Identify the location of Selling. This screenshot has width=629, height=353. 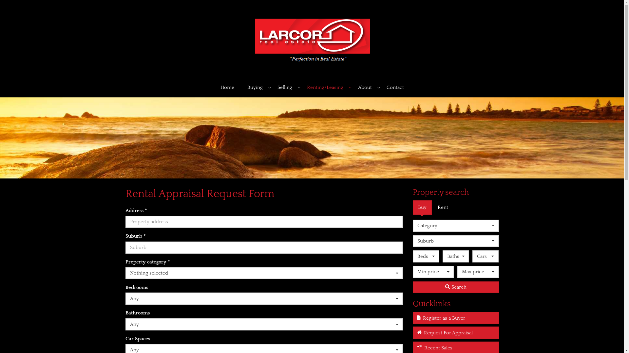
(285, 88).